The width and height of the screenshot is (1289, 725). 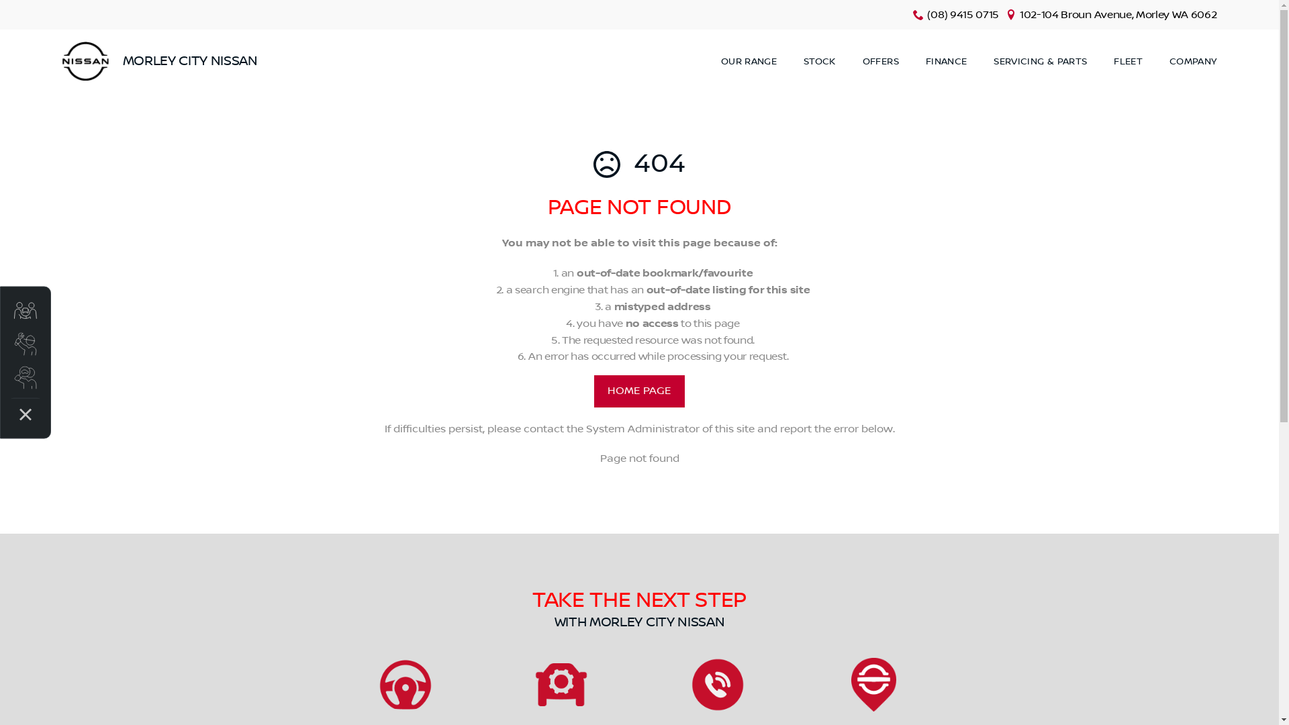 What do you see at coordinates (160, 62) in the screenshot?
I see `MORLEY CITY NISSAN` at bounding box center [160, 62].